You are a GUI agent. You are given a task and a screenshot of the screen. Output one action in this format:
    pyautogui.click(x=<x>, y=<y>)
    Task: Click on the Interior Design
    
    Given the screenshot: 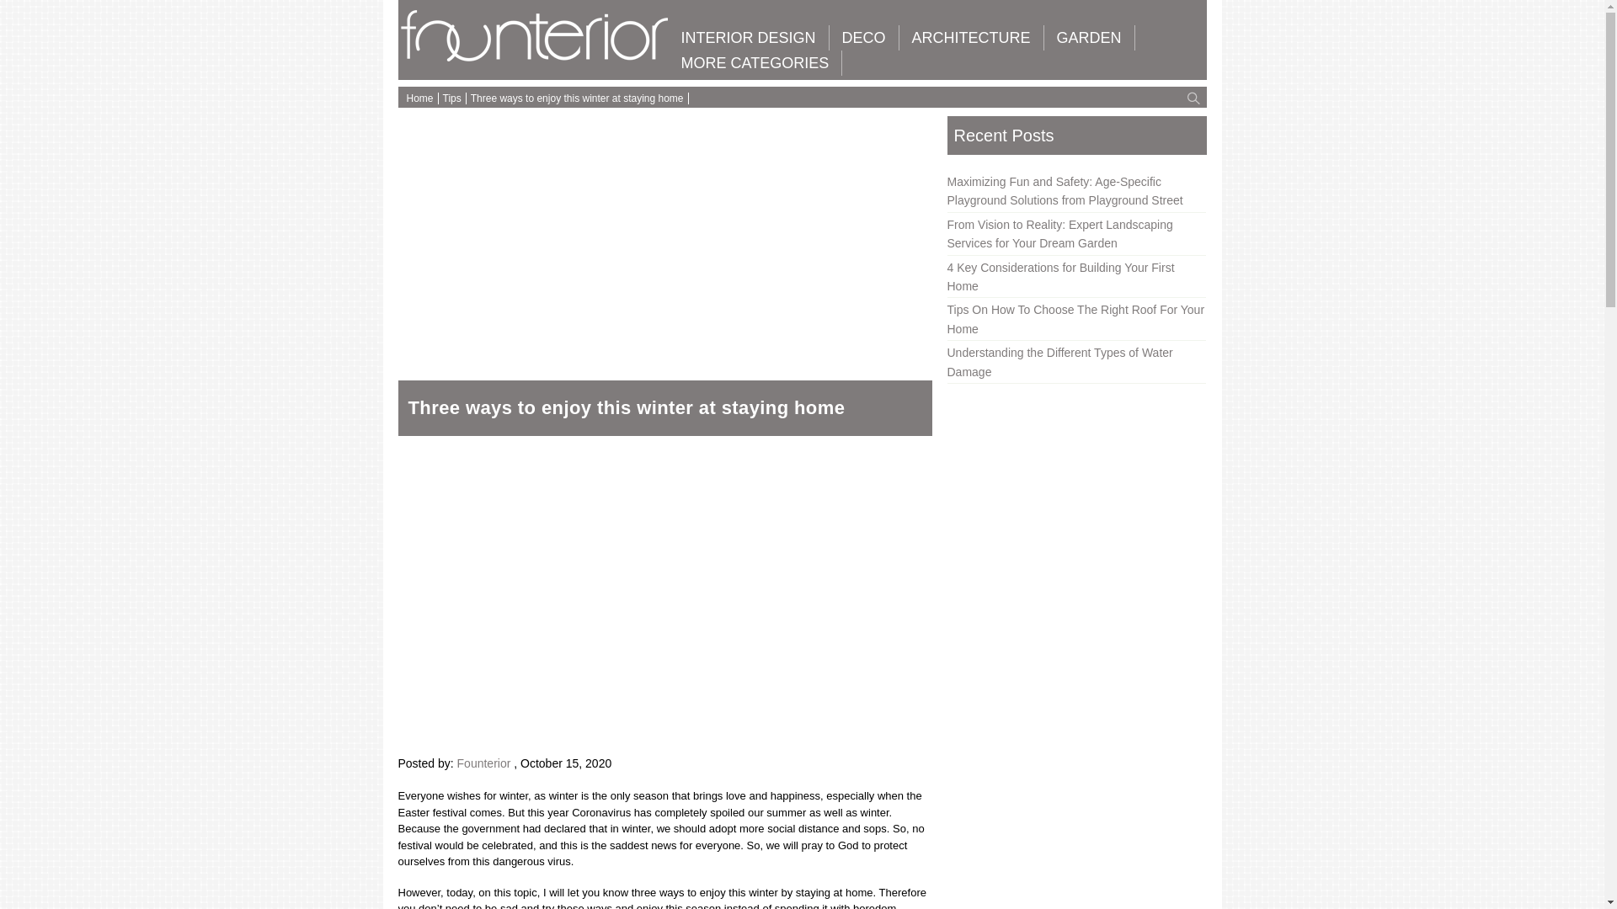 What is the action you would take?
    pyautogui.click(x=748, y=38)
    